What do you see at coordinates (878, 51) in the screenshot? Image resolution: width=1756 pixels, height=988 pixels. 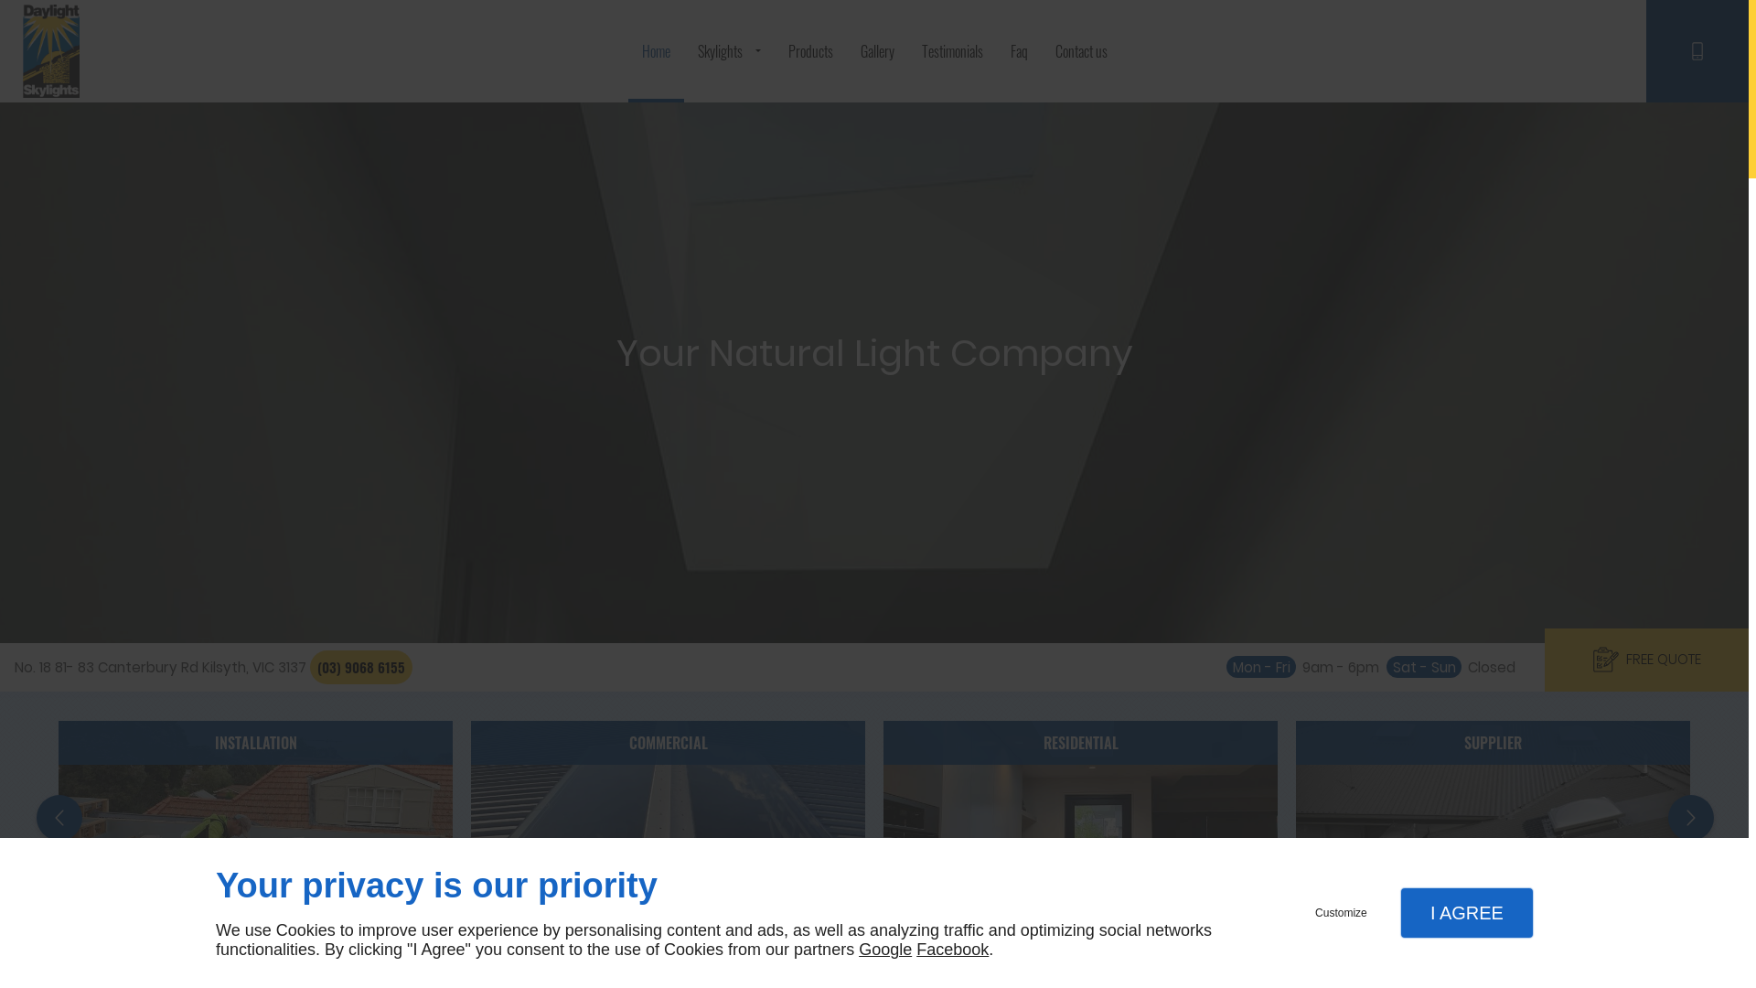 I see `Gallery` at bounding box center [878, 51].